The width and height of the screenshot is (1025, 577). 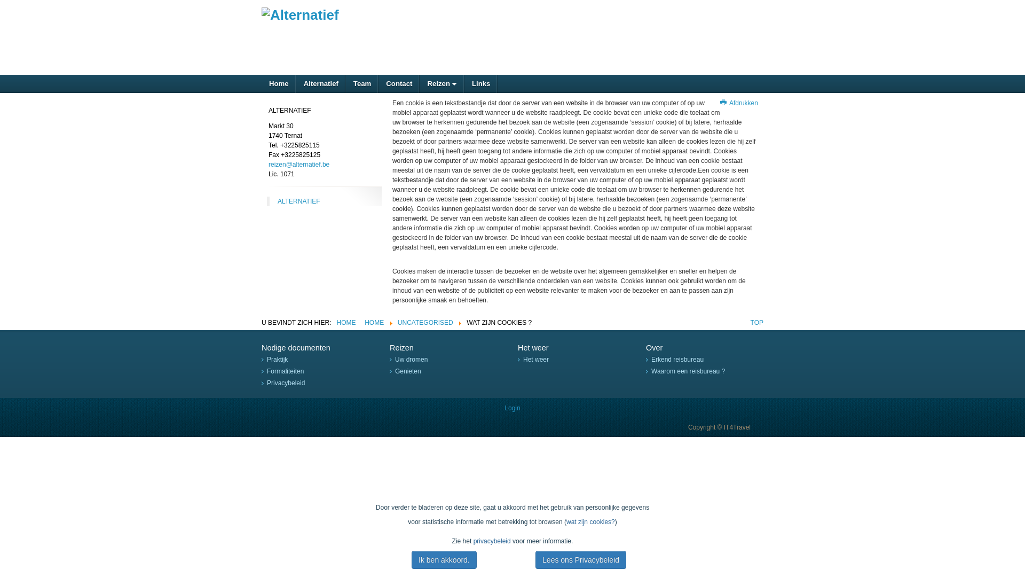 I want to click on wat zijn cookies?, so click(x=590, y=522).